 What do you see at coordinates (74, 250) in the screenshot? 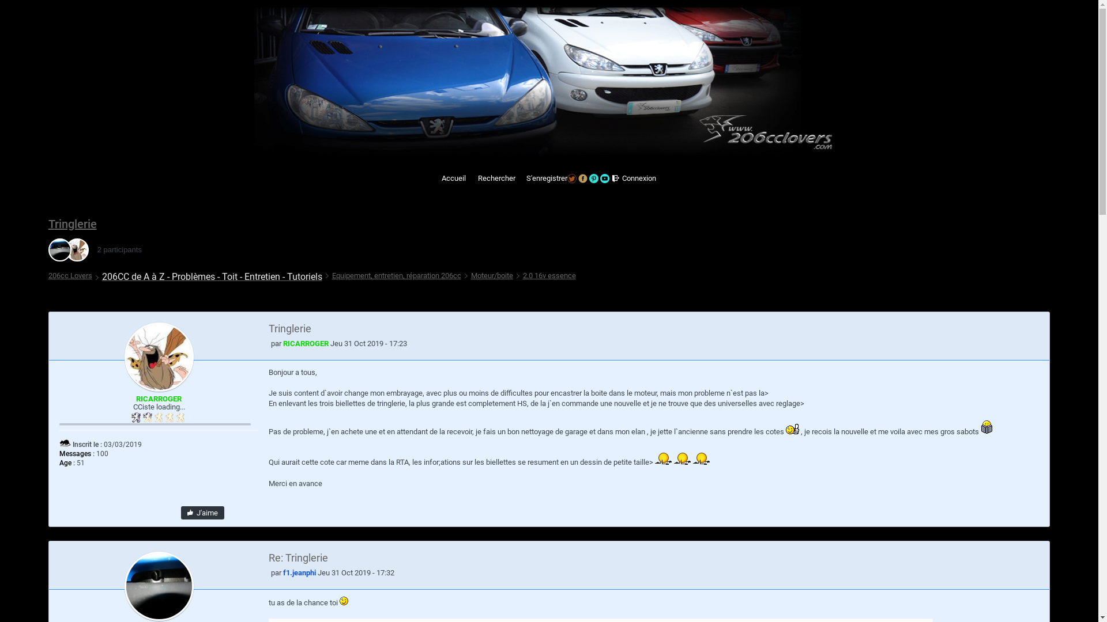
I see `RICARROGER` at bounding box center [74, 250].